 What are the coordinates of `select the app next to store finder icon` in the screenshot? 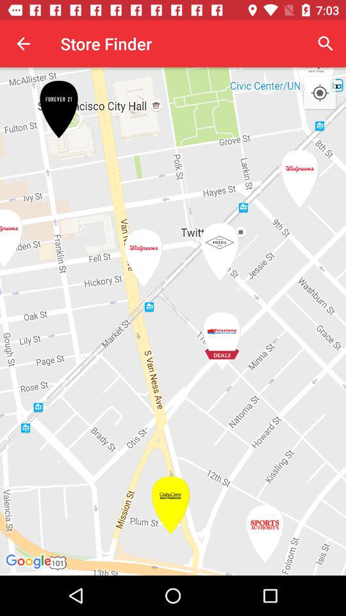 It's located at (23, 44).